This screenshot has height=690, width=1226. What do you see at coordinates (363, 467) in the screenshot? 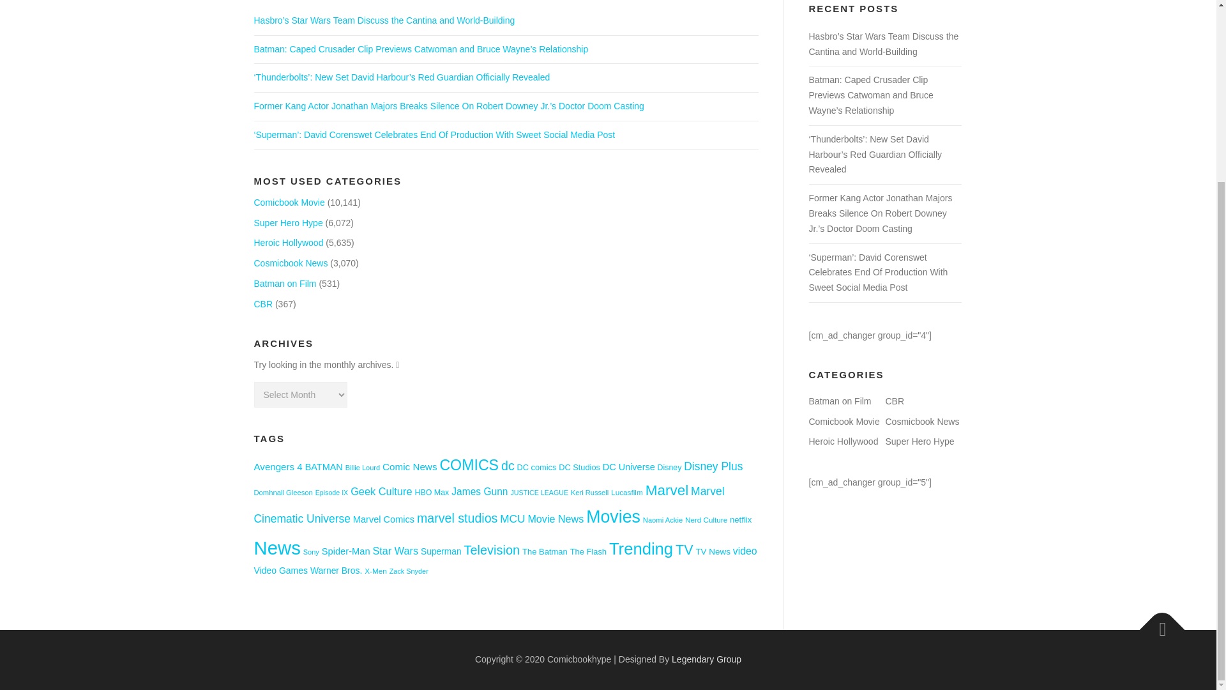
I see `Billie Lourd` at bounding box center [363, 467].